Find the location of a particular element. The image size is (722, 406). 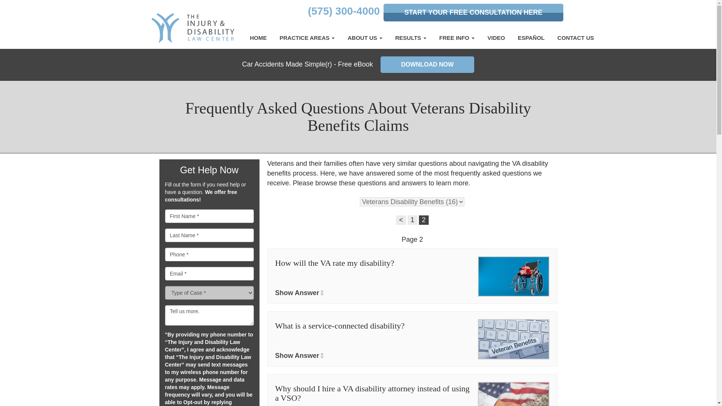

VIDEO is located at coordinates (496, 38).